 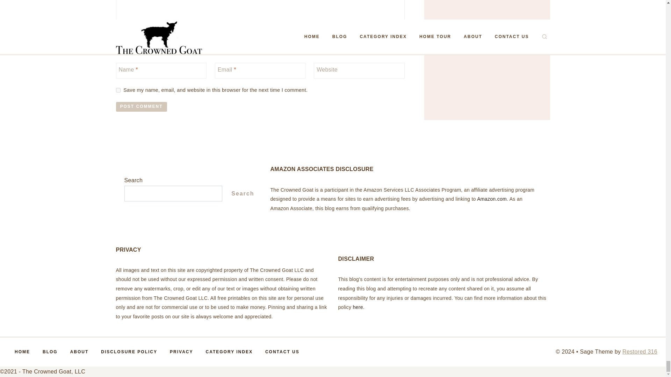 I want to click on yes, so click(x=118, y=90).